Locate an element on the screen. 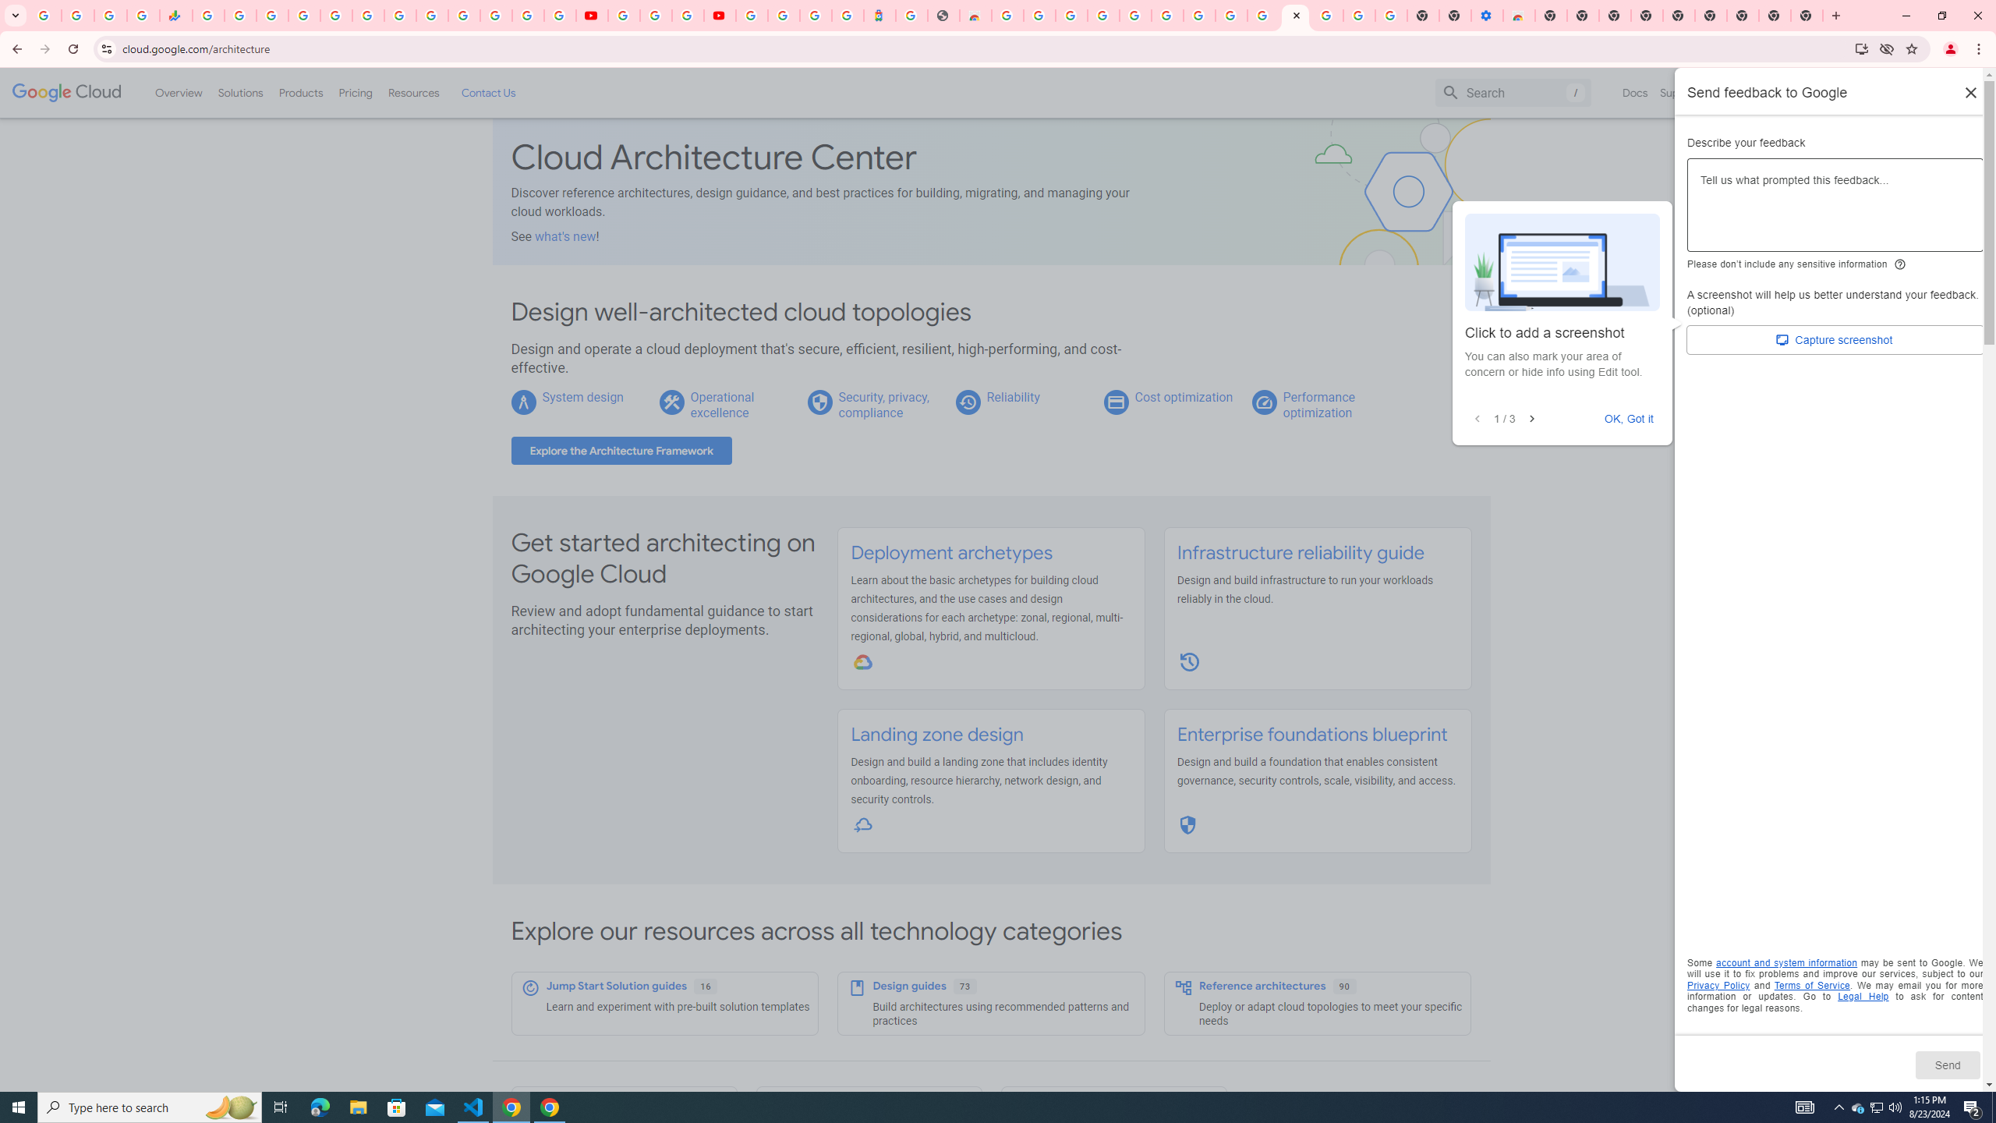 The image size is (1996, 1123). Enterprise foundations blueprint is located at coordinates (1311, 735).